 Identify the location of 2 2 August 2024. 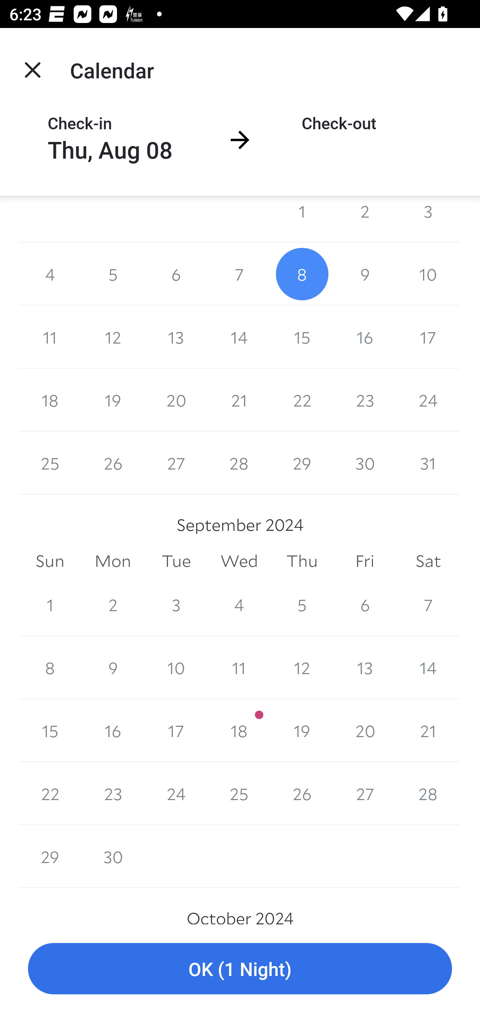
(365, 219).